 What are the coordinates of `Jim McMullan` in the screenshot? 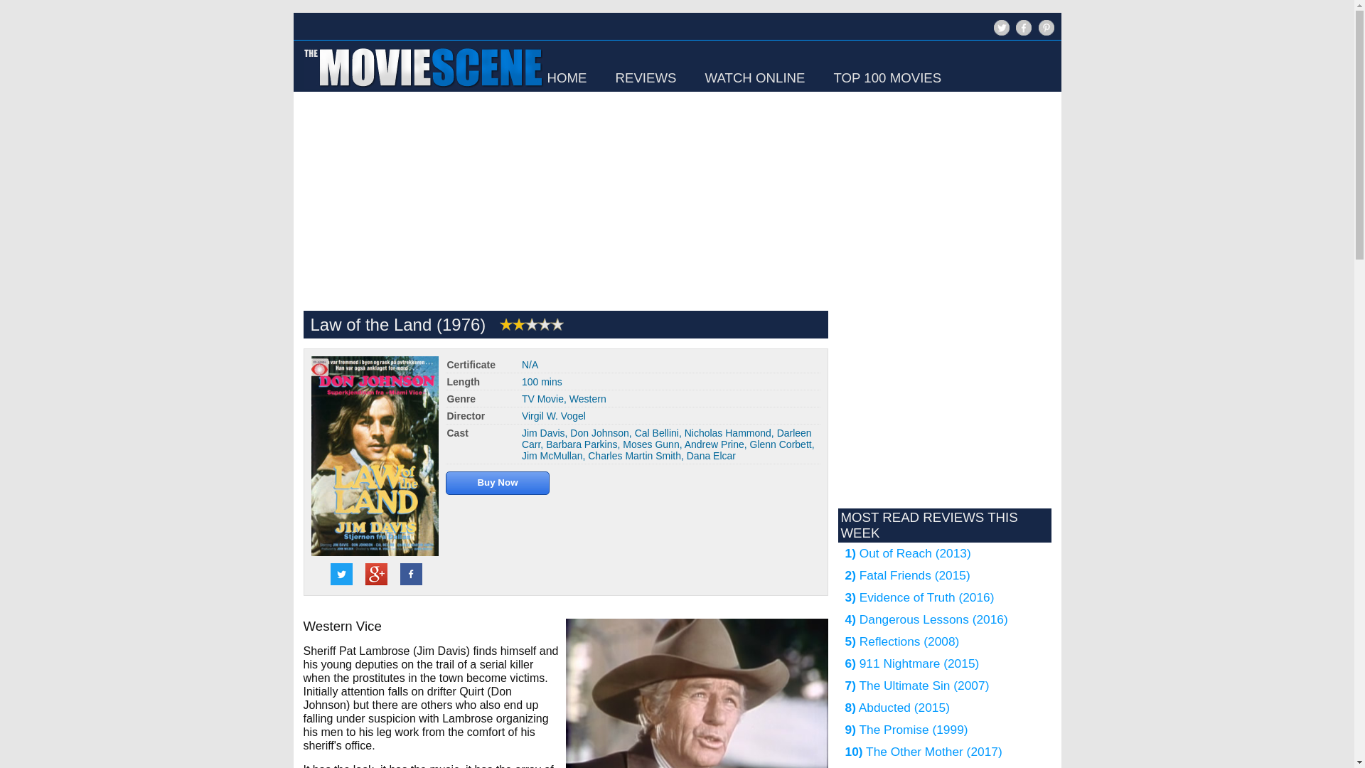 It's located at (552, 455).